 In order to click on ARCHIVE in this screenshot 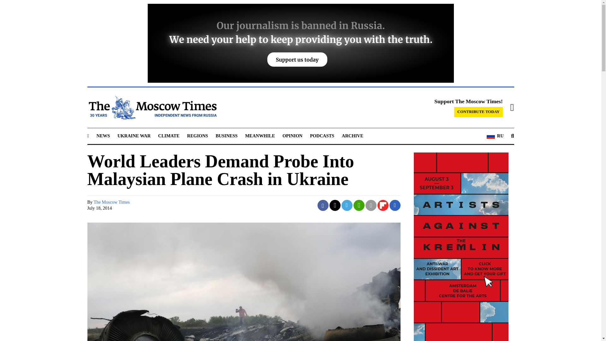, I will do `click(352, 136)`.